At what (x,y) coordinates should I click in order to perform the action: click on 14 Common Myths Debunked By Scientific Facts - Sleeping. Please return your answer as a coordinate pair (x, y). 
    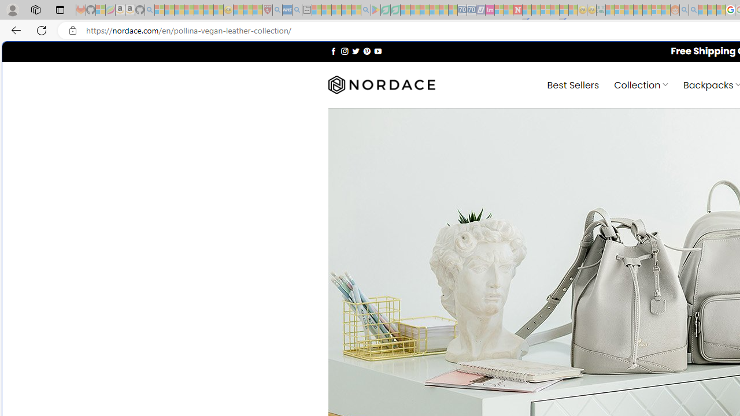
    Looking at the image, I should click on (536, 10).